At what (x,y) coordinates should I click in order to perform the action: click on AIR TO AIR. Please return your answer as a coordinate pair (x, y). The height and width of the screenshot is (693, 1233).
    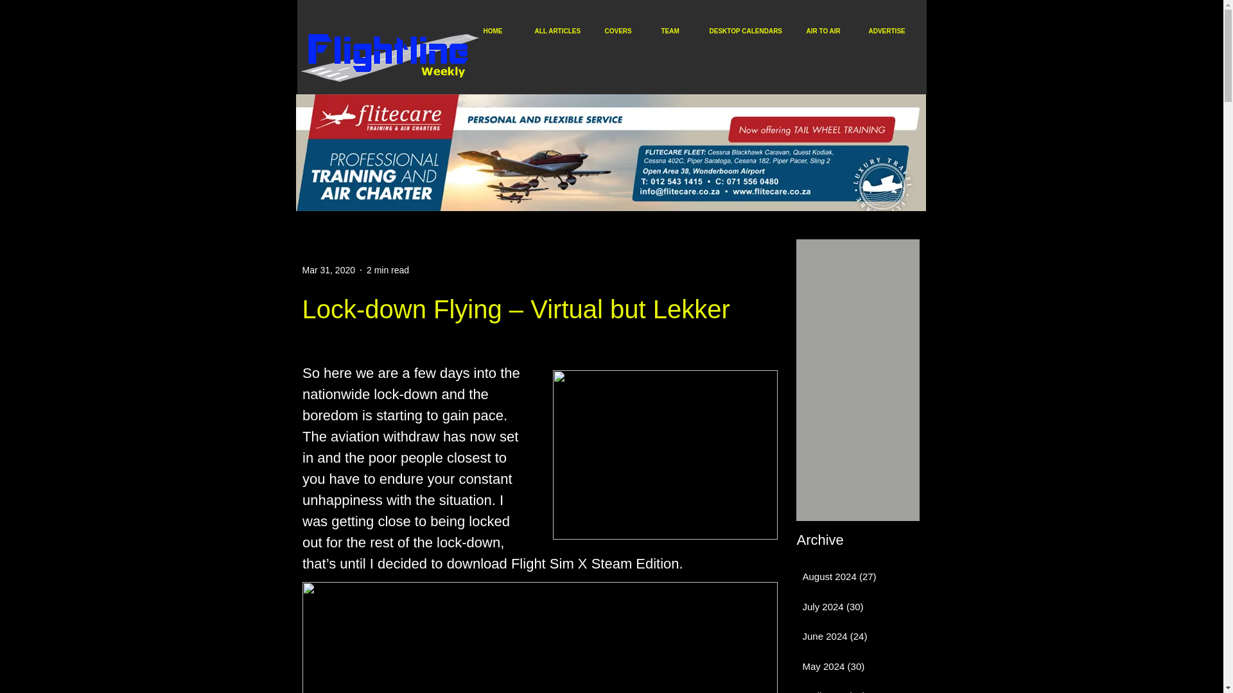
    Looking at the image, I should click on (831, 31).